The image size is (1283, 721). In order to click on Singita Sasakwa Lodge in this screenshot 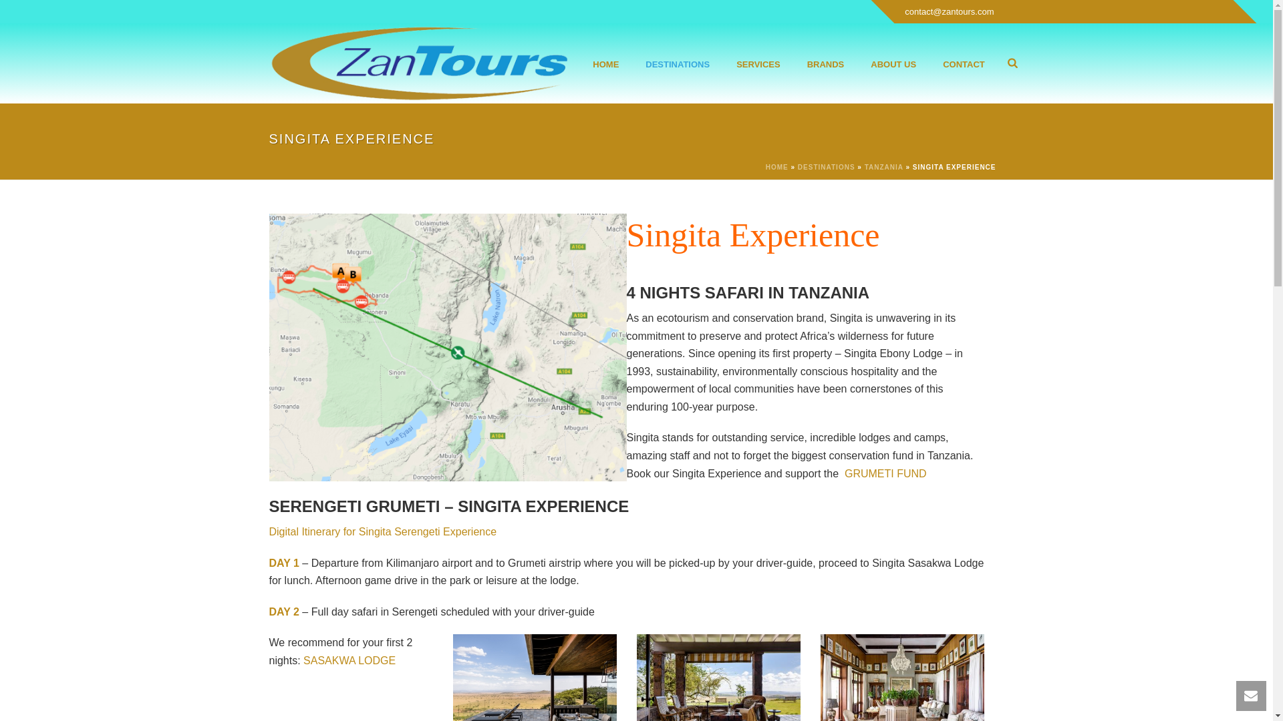, I will do `click(902, 678)`.